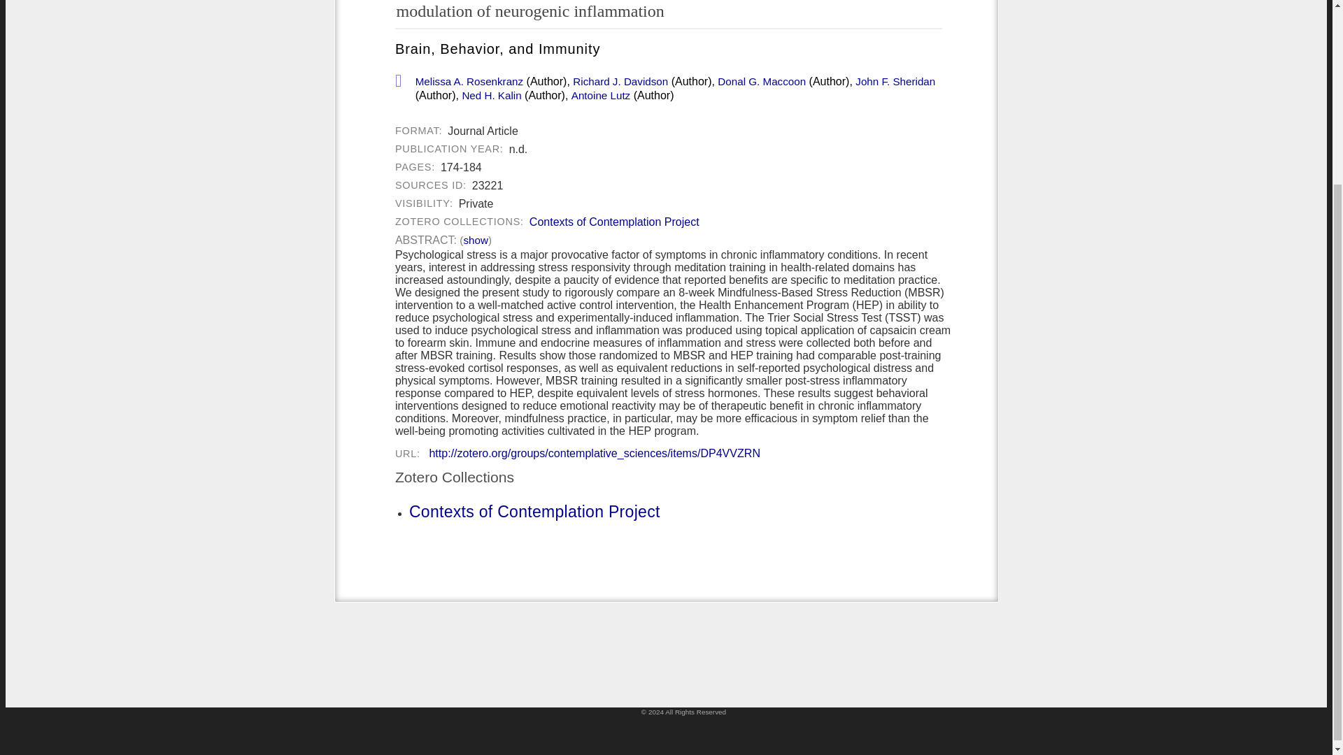  Describe the element at coordinates (491, 95) in the screenshot. I see `Ned H. Kalin` at that location.